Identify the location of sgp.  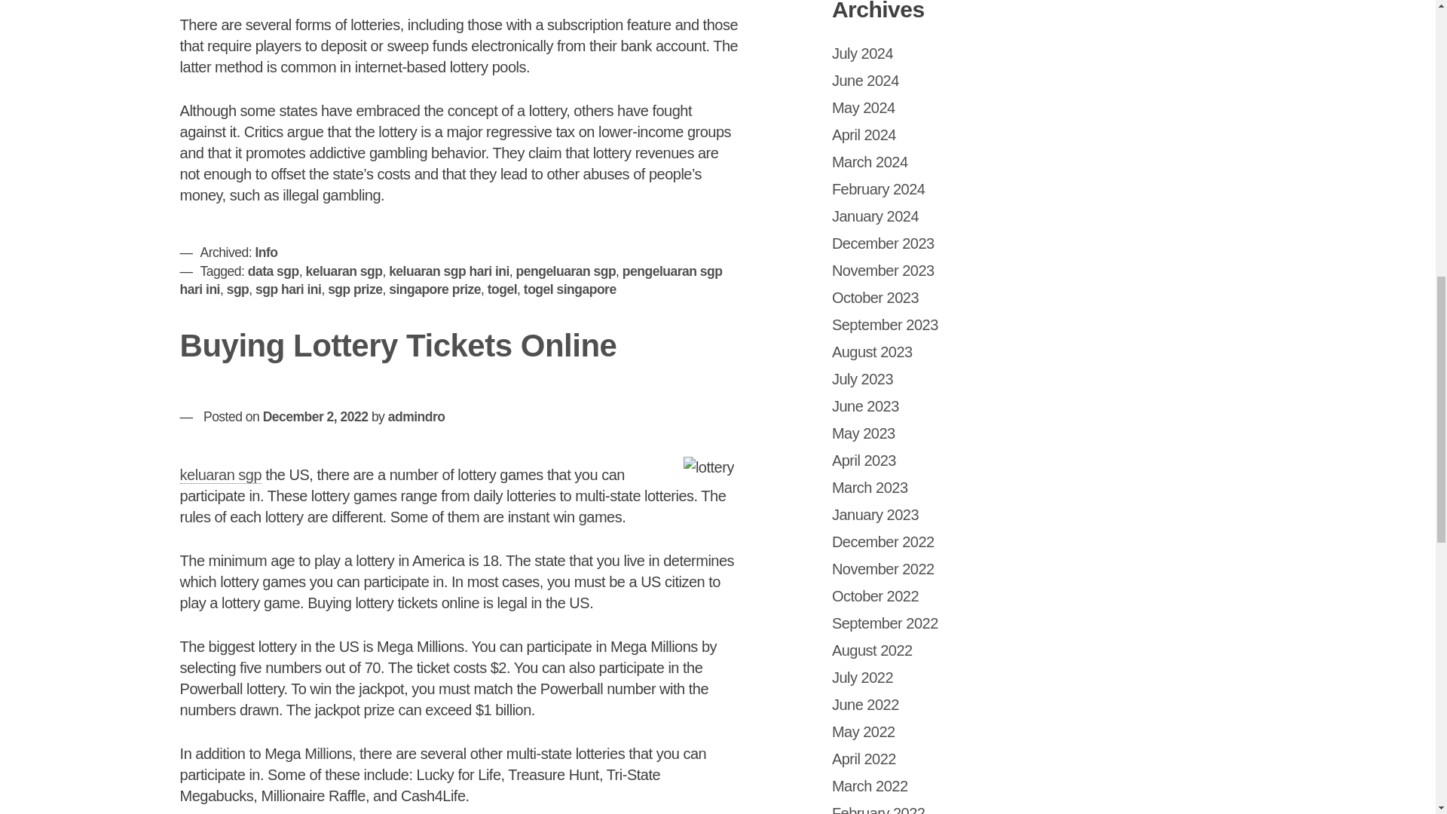
(238, 289).